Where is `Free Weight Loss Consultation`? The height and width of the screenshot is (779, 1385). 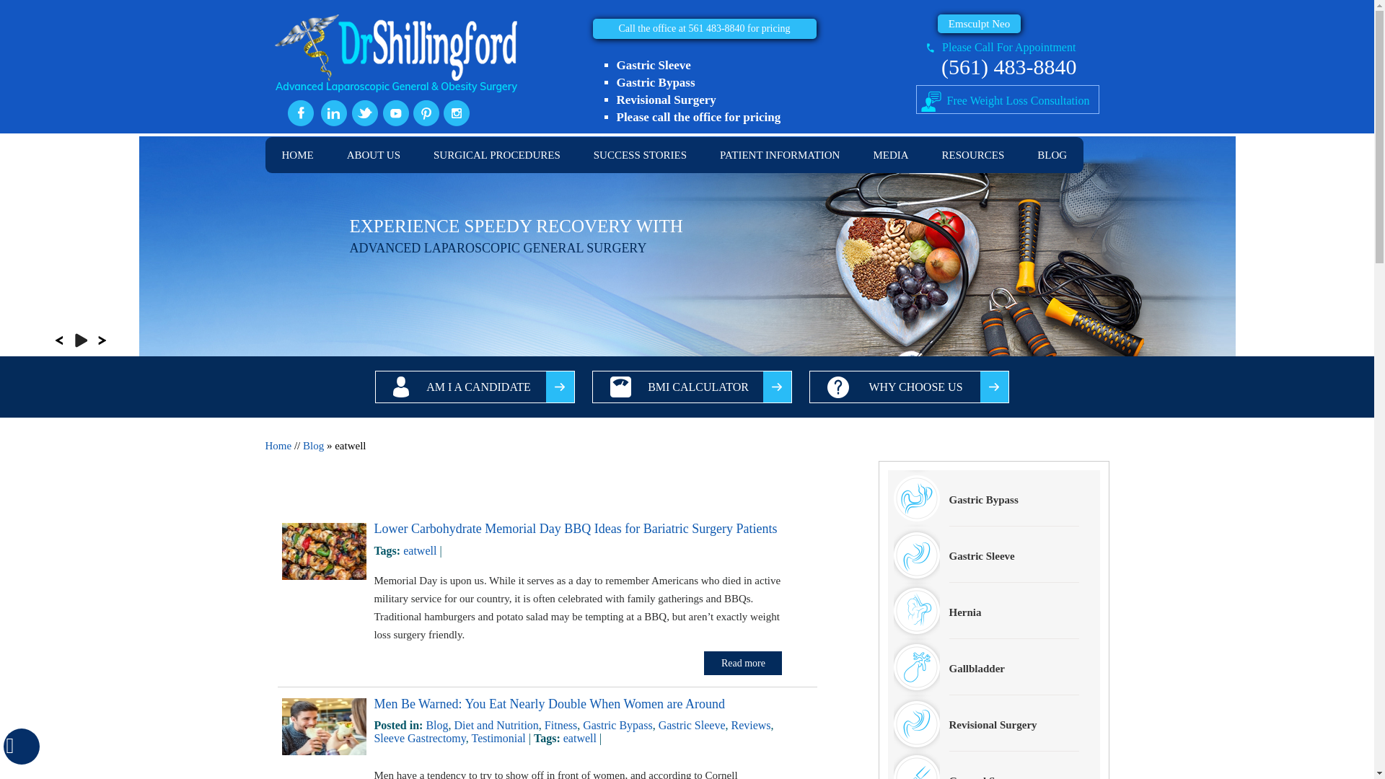 Free Weight Loss Consultation is located at coordinates (1007, 99).